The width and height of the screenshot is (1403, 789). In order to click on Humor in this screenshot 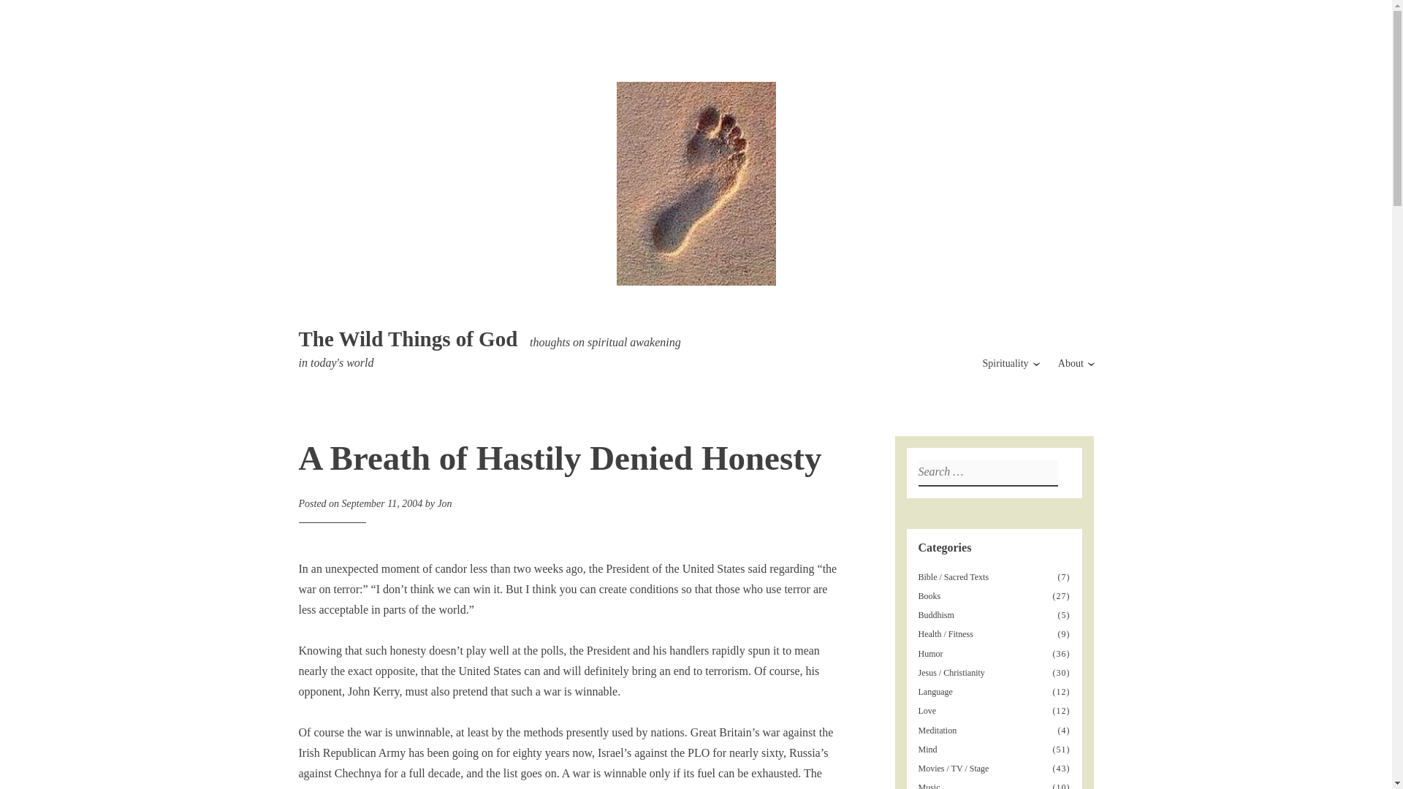, I will do `click(931, 653)`.